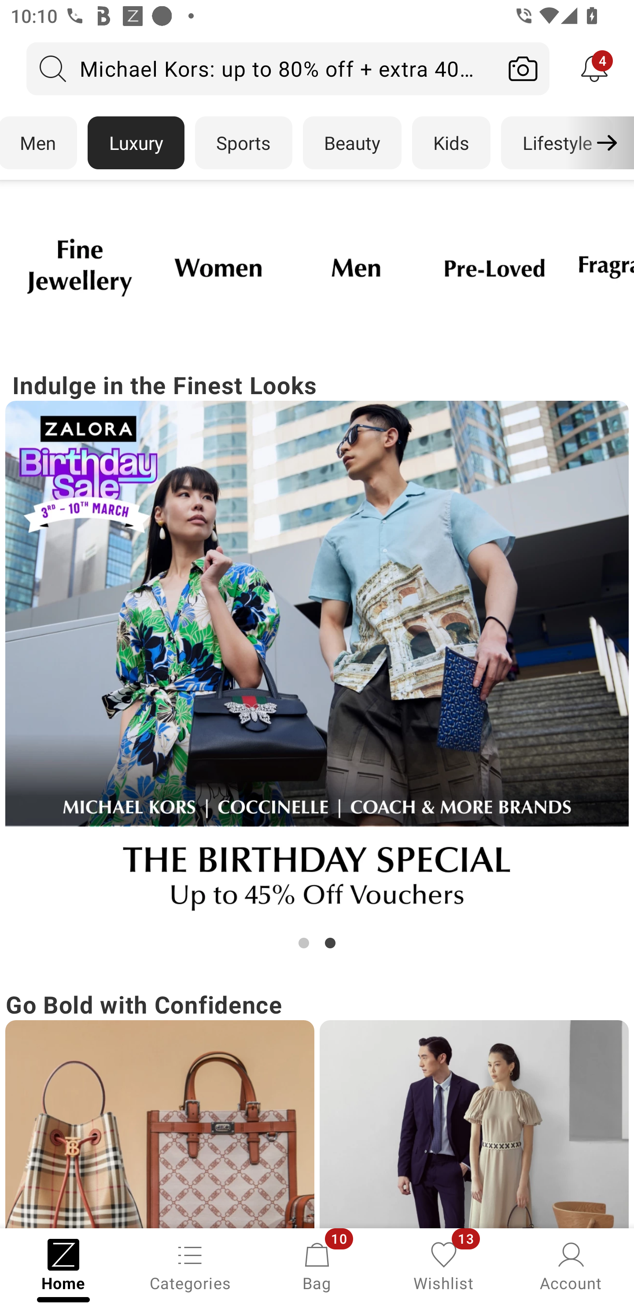  What do you see at coordinates (79, 267) in the screenshot?
I see `Campaign banner` at bounding box center [79, 267].